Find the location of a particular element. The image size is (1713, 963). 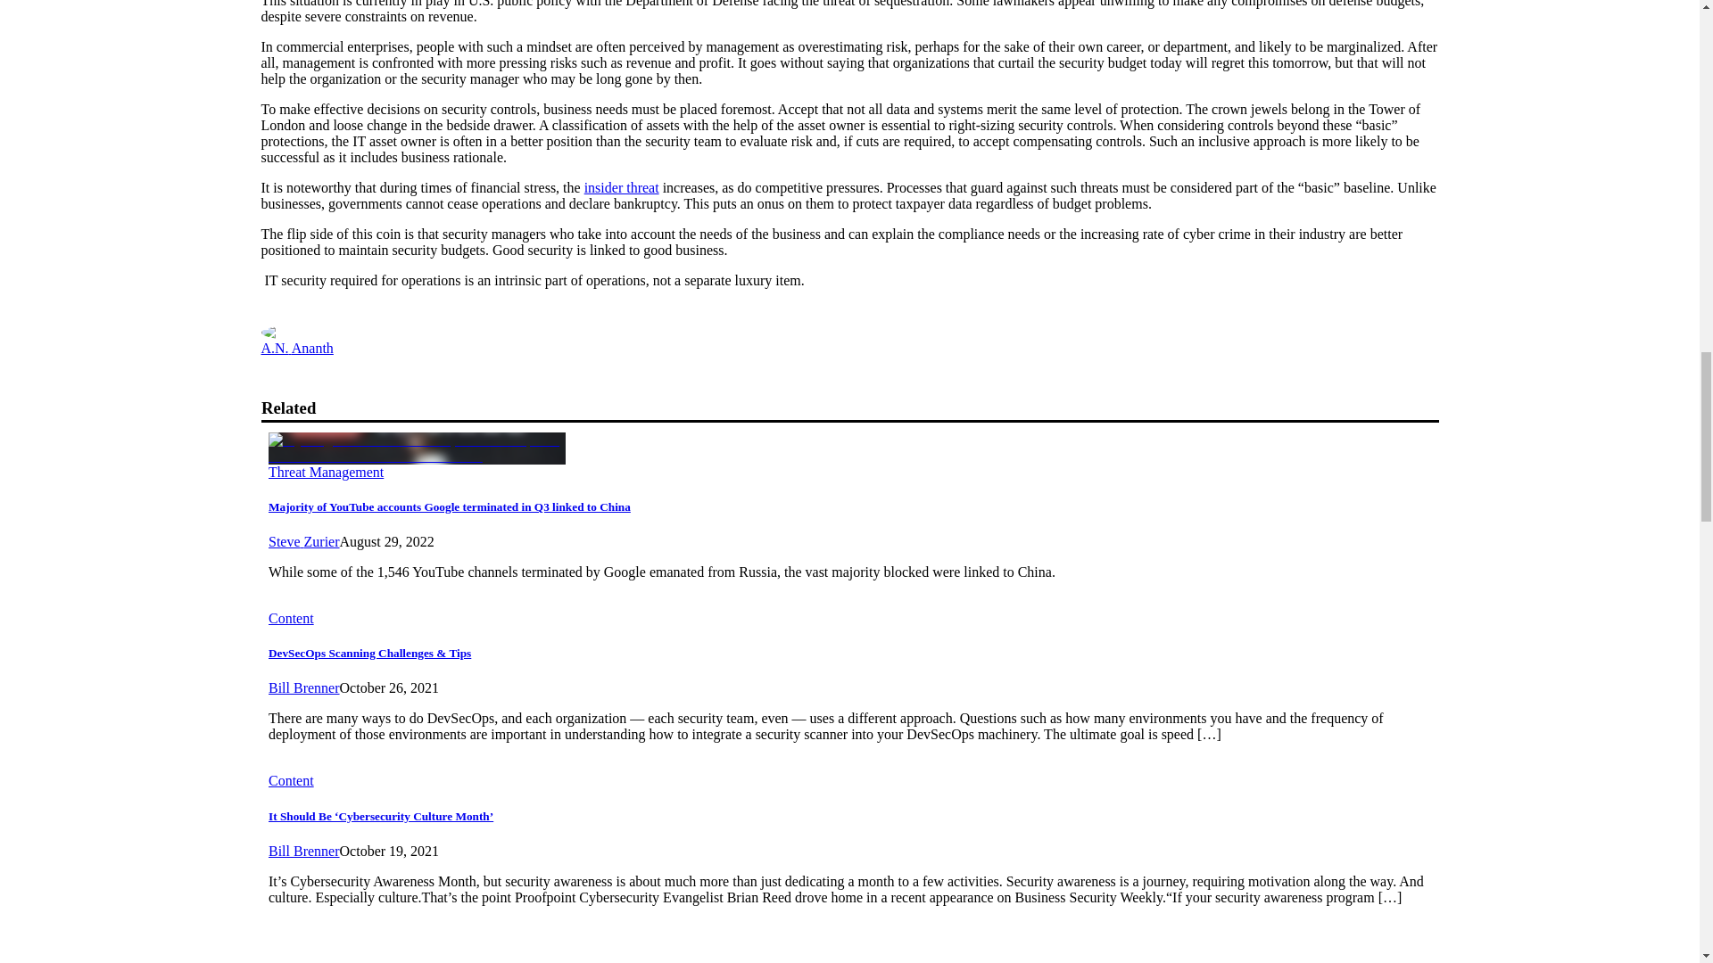

Content is located at coordinates (290, 618).